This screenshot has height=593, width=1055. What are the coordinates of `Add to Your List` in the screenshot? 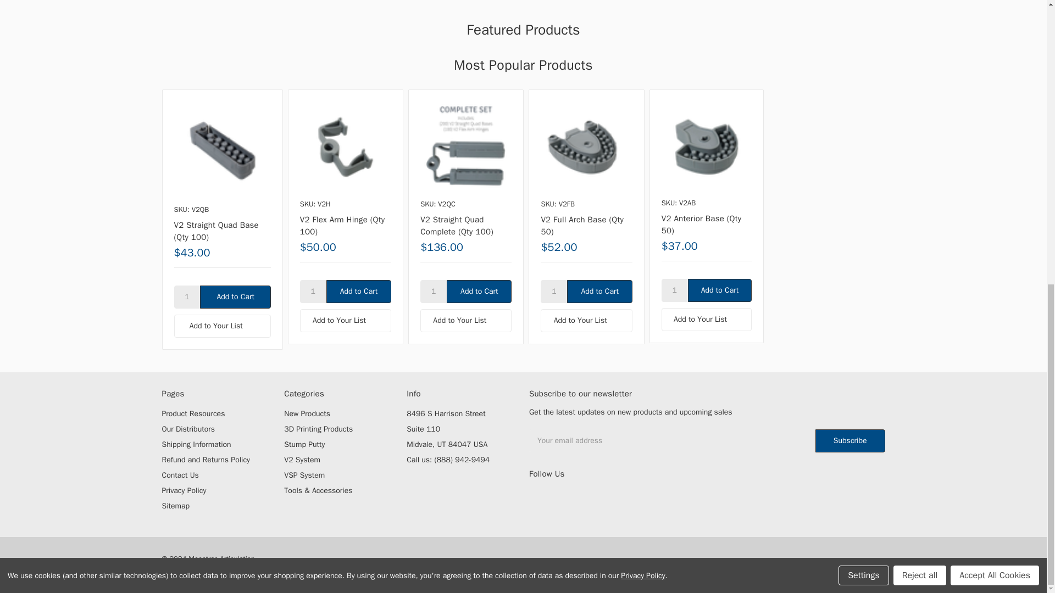 It's located at (222, 326).